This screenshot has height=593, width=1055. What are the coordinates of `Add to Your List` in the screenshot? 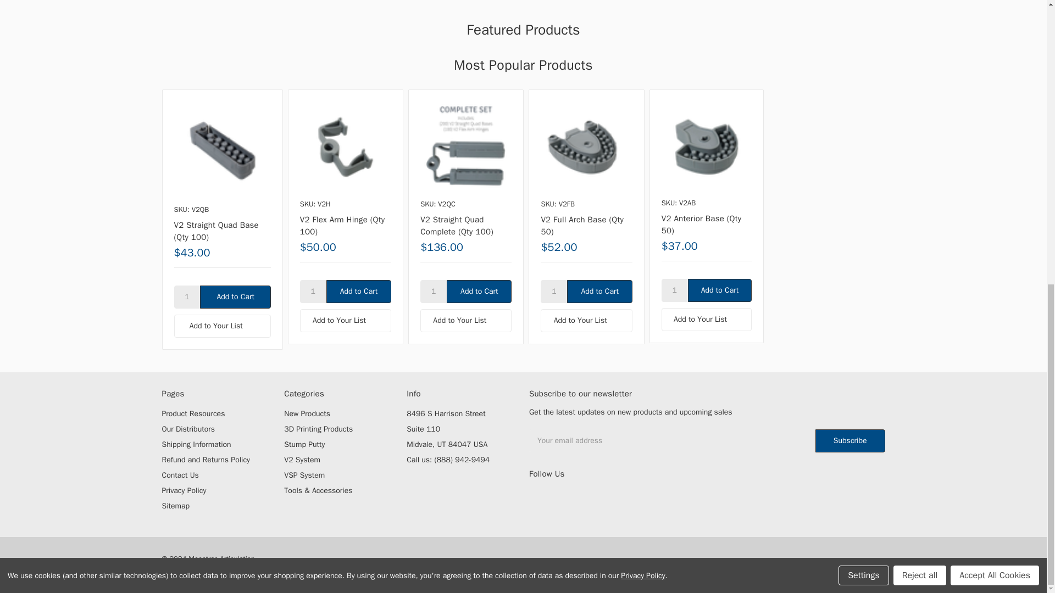 It's located at (222, 326).